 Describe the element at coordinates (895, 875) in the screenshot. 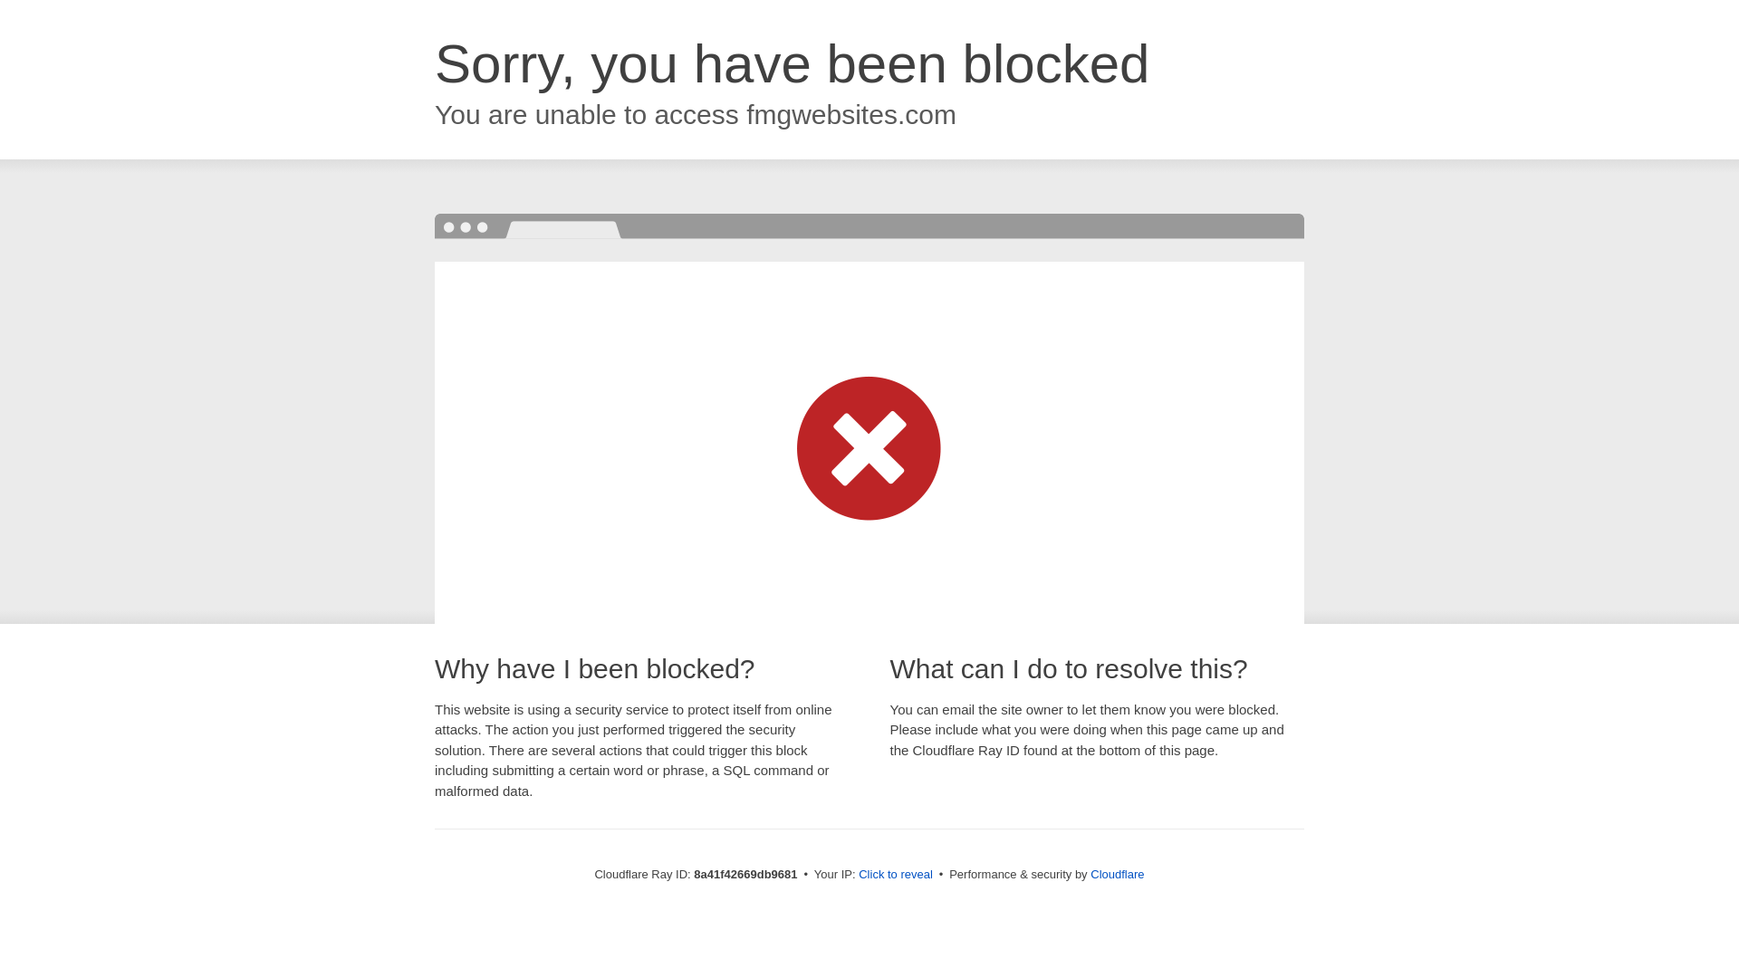

I see `Click to reveal` at that location.